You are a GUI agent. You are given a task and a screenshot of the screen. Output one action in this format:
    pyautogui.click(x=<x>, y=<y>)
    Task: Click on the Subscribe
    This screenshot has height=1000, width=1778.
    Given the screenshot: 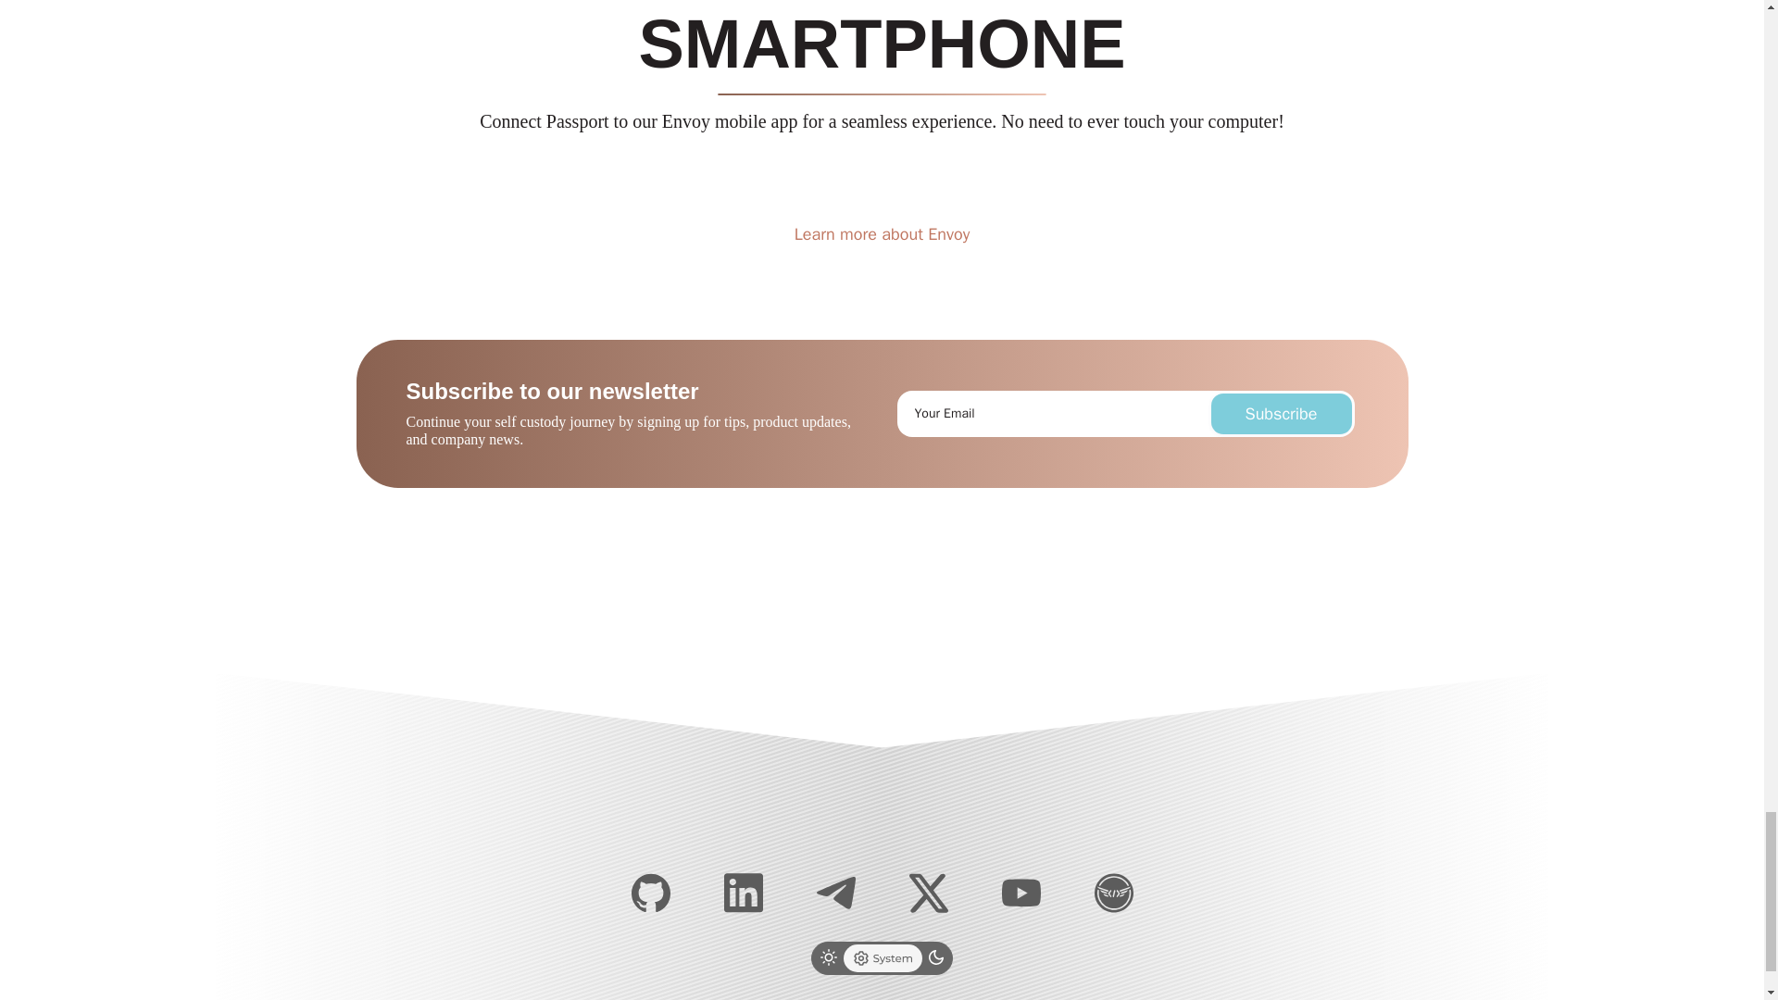 What is the action you would take?
    pyautogui.click(x=1281, y=413)
    